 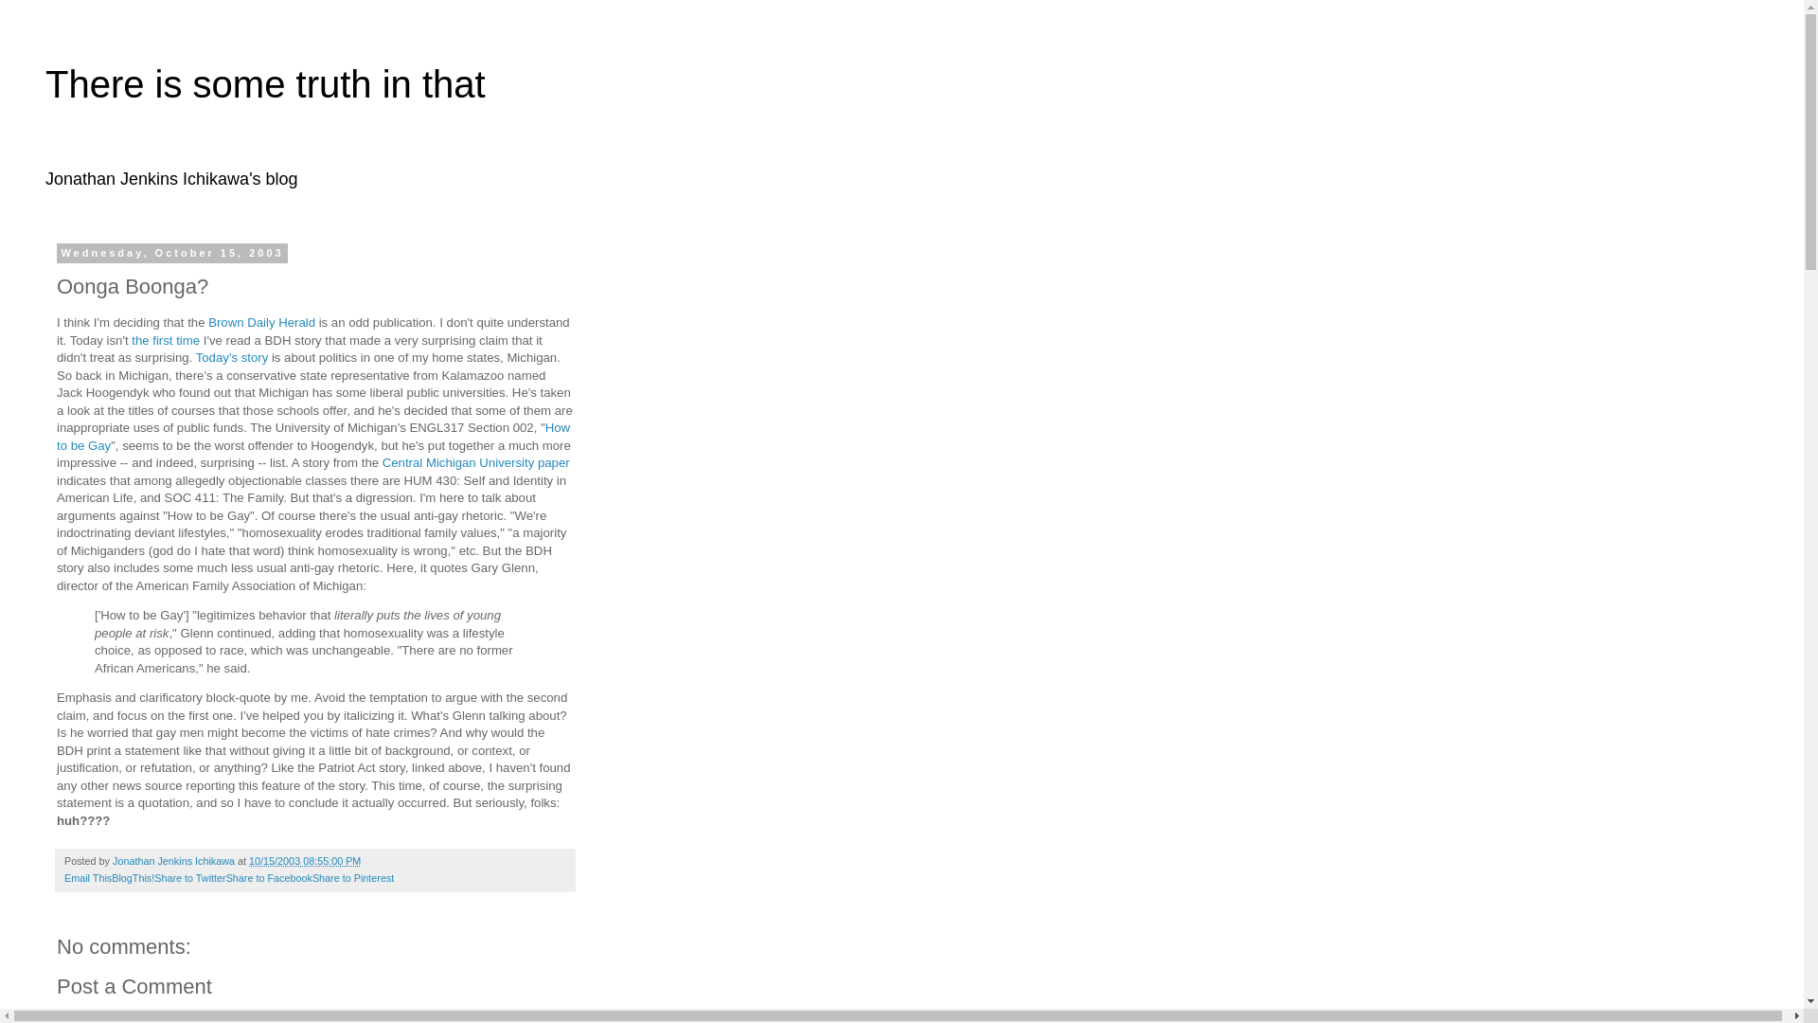 I want to click on Jonathan Jenkins Ichikawa, so click(x=175, y=860).